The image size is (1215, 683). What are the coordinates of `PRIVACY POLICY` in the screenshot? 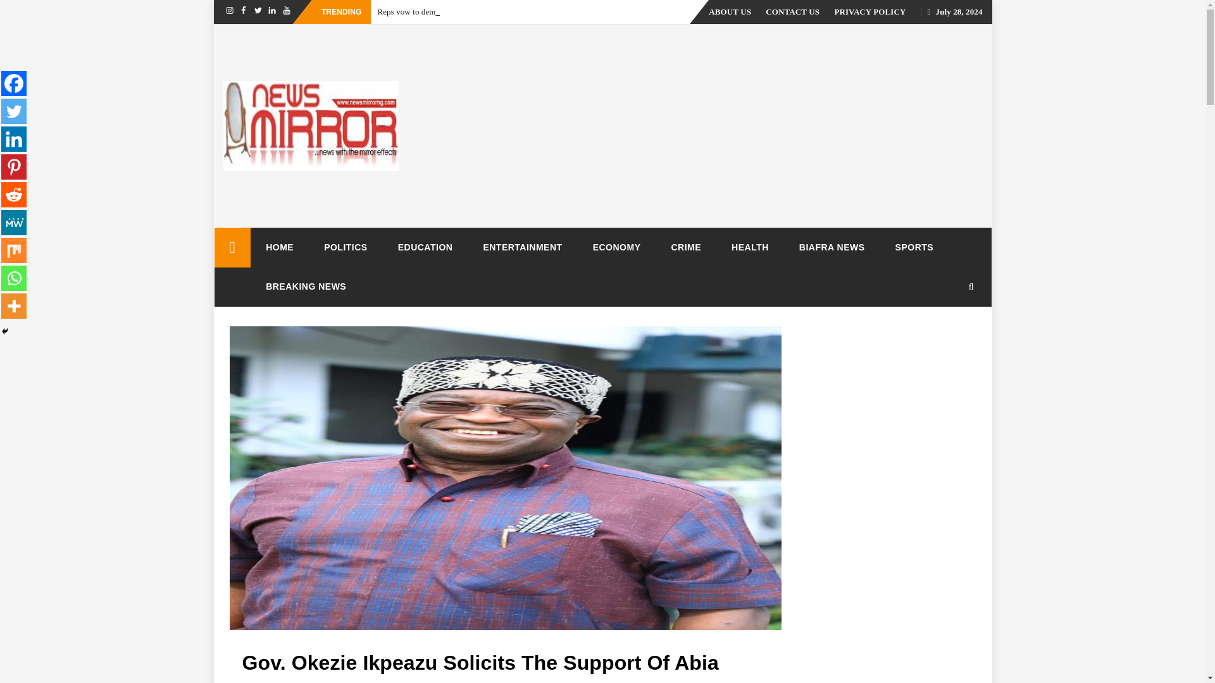 It's located at (869, 11).